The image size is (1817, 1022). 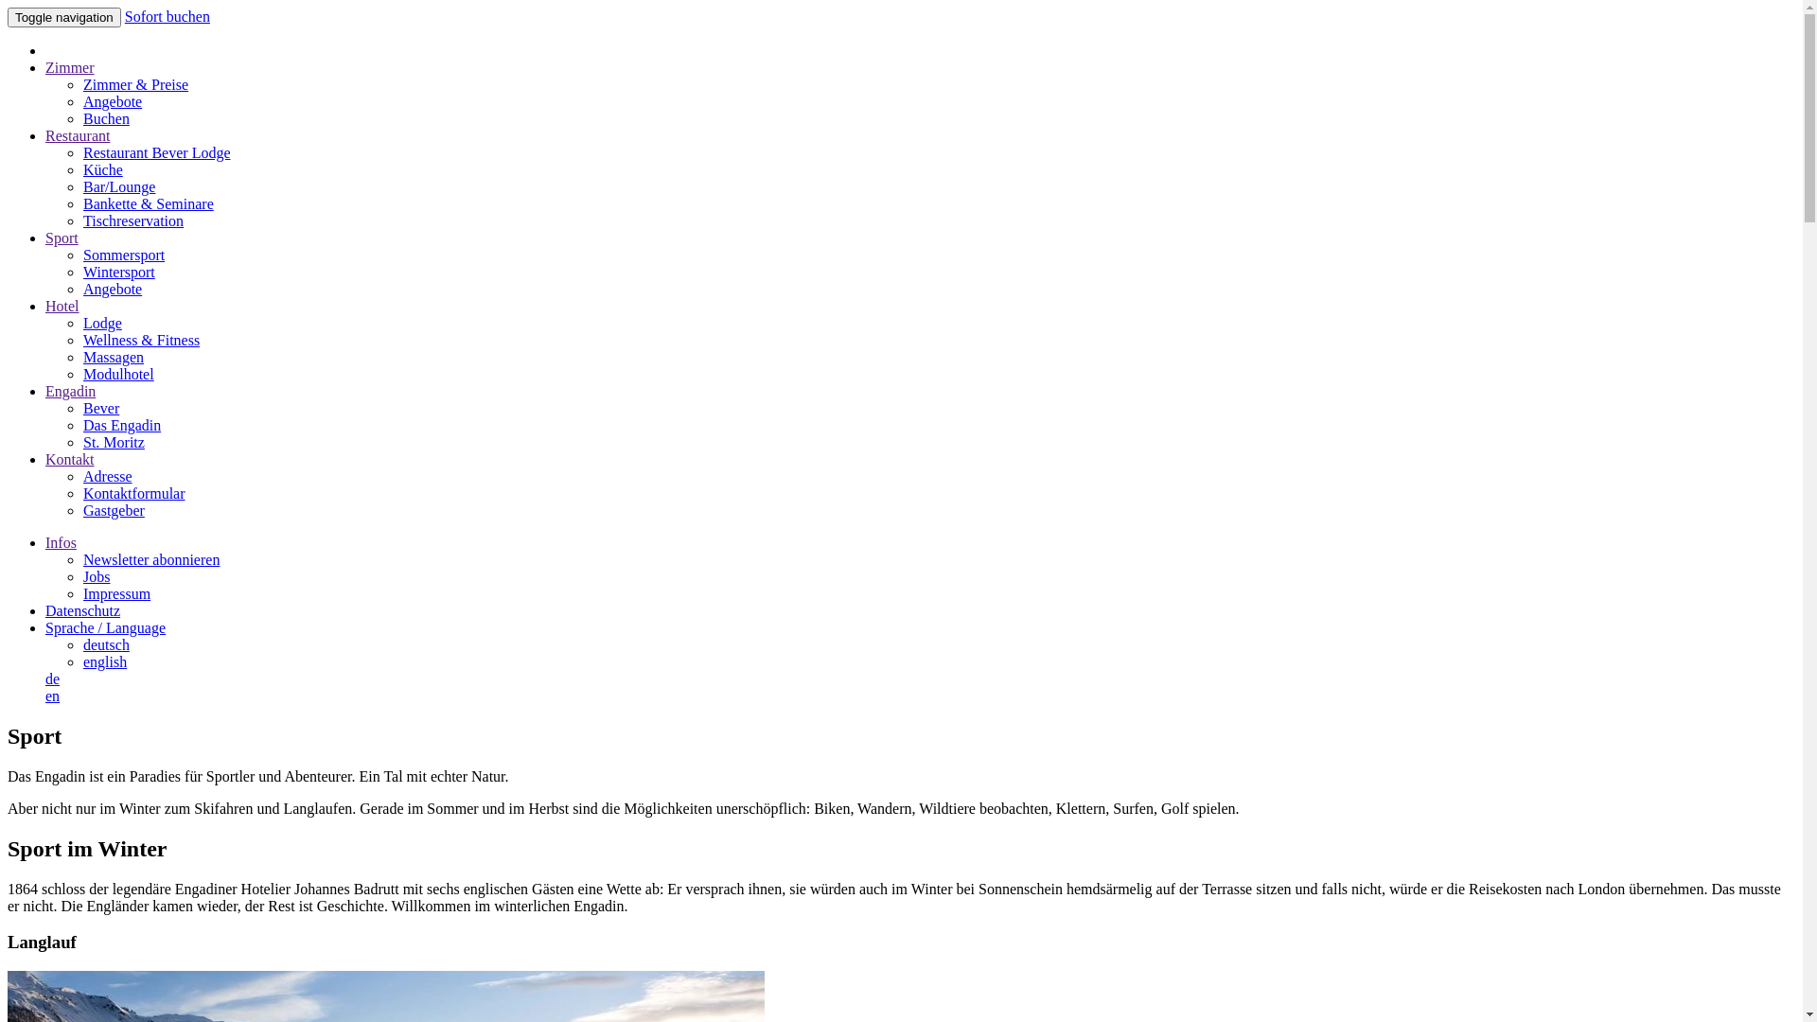 What do you see at coordinates (106, 645) in the screenshot?
I see `deutsch` at bounding box center [106, 645].